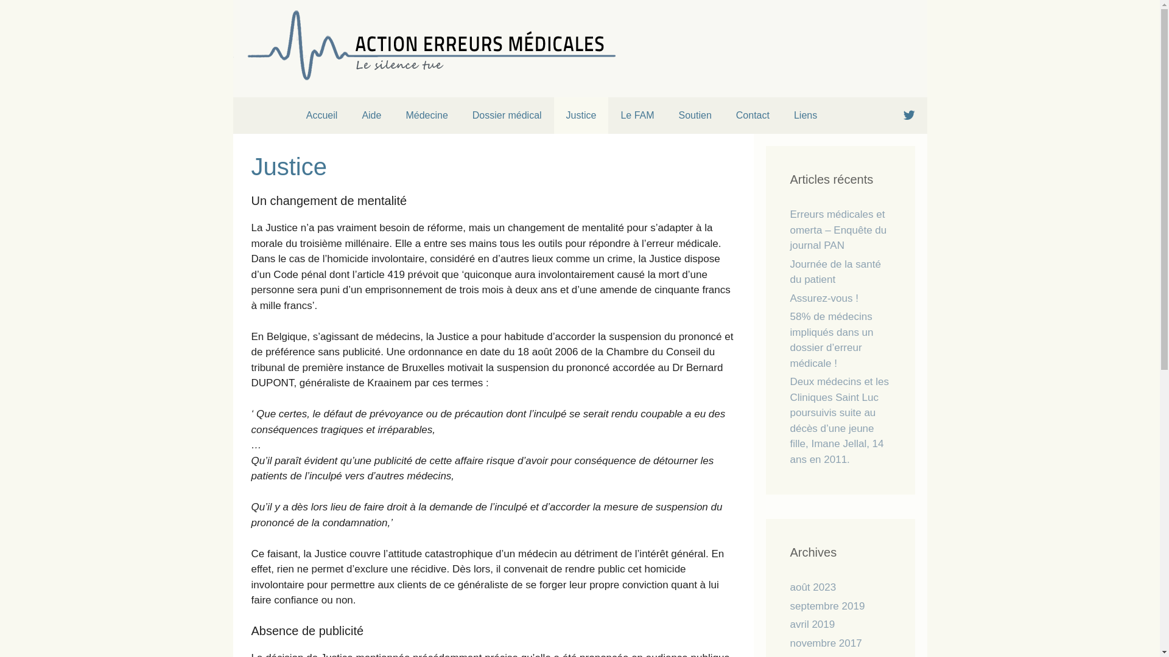  What do you see at coordinates (695, 116) in the screenshot?
I see `Soutien` at bounding box center [695, 116].